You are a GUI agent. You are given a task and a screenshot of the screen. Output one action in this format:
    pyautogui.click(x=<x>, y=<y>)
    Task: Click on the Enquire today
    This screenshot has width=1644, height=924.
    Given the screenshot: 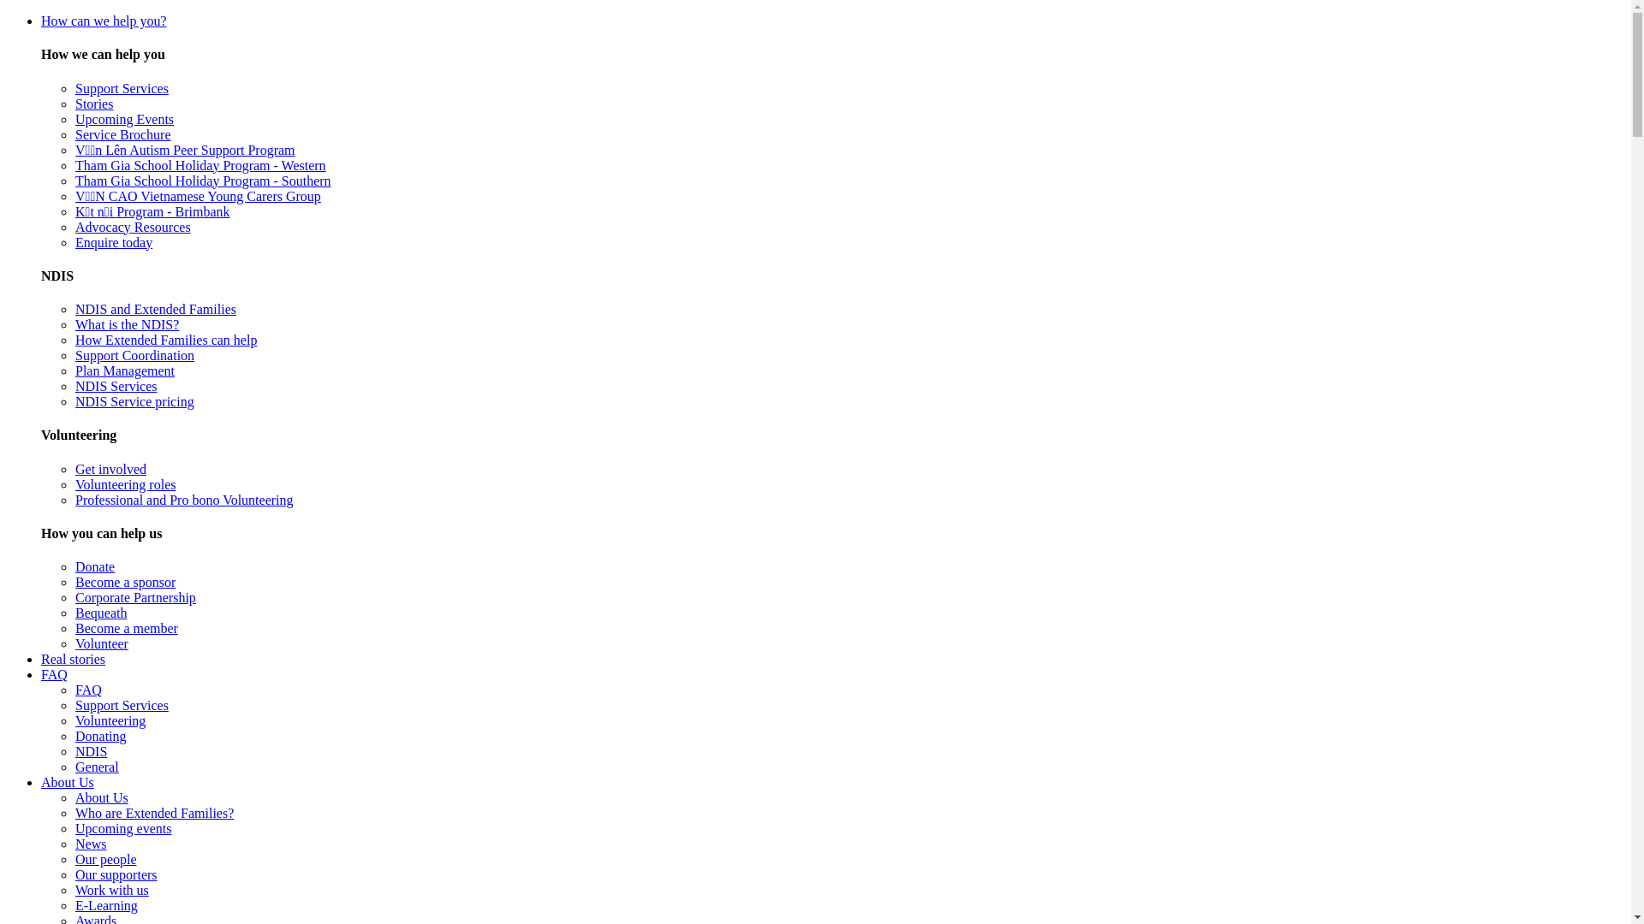 What is the action you would take?
    pyautogui.click(x=114, y=243)
    